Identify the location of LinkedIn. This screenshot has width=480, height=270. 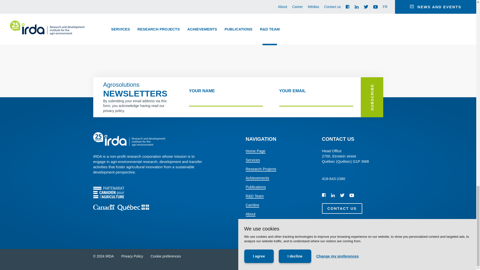
(333, 195).